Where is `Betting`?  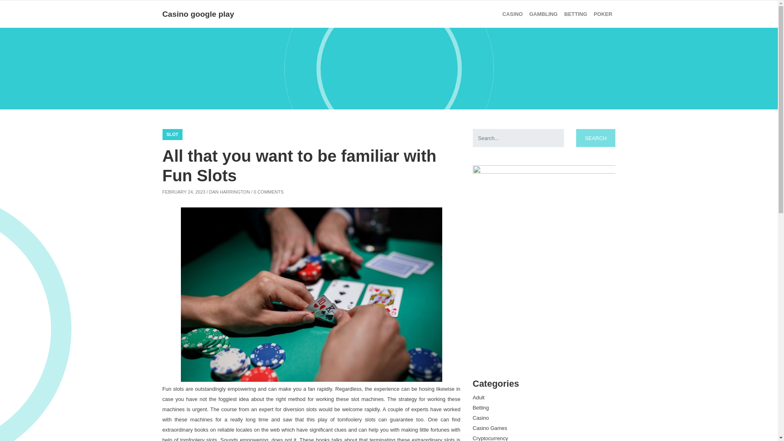 Betting is located at coordinates (481, 408).